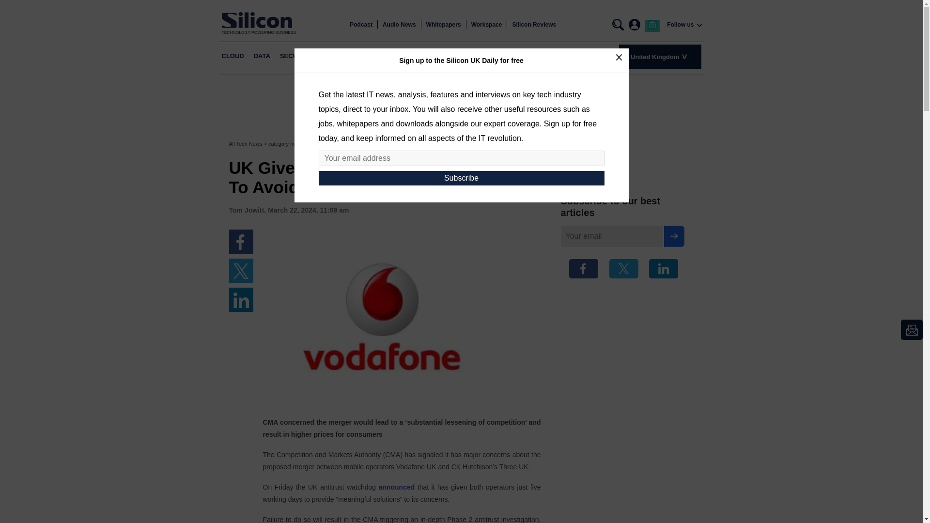  I want to click on Silicon UK, so click(259, 20).